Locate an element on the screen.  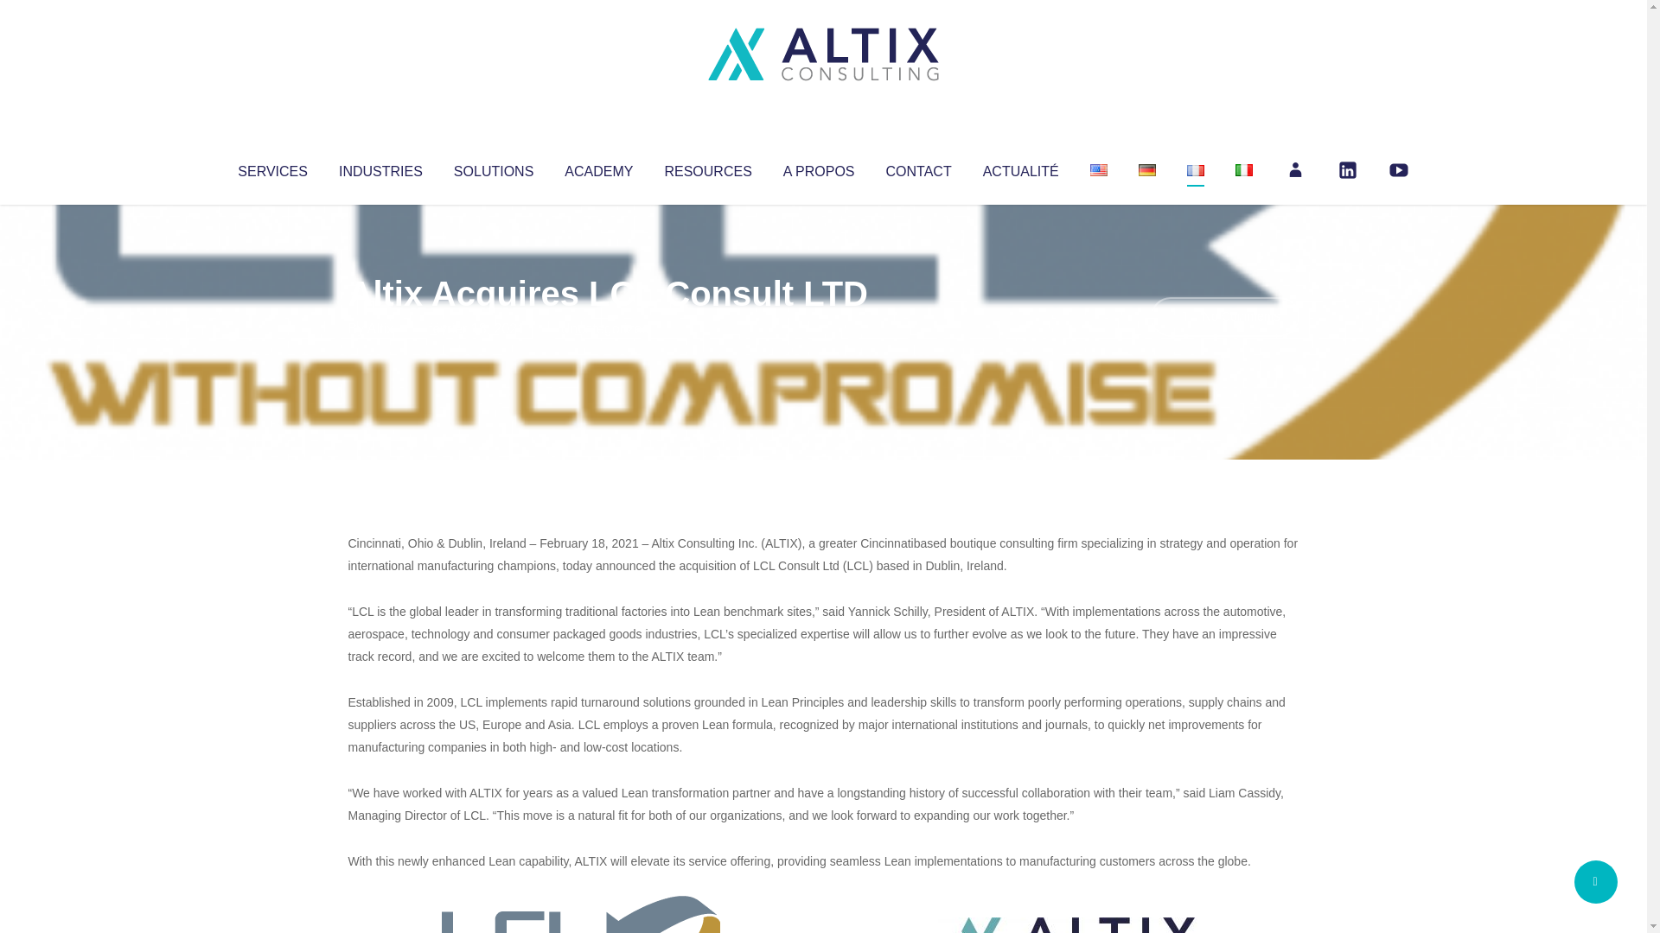
SERVICES is located at coordinates (271, 168).